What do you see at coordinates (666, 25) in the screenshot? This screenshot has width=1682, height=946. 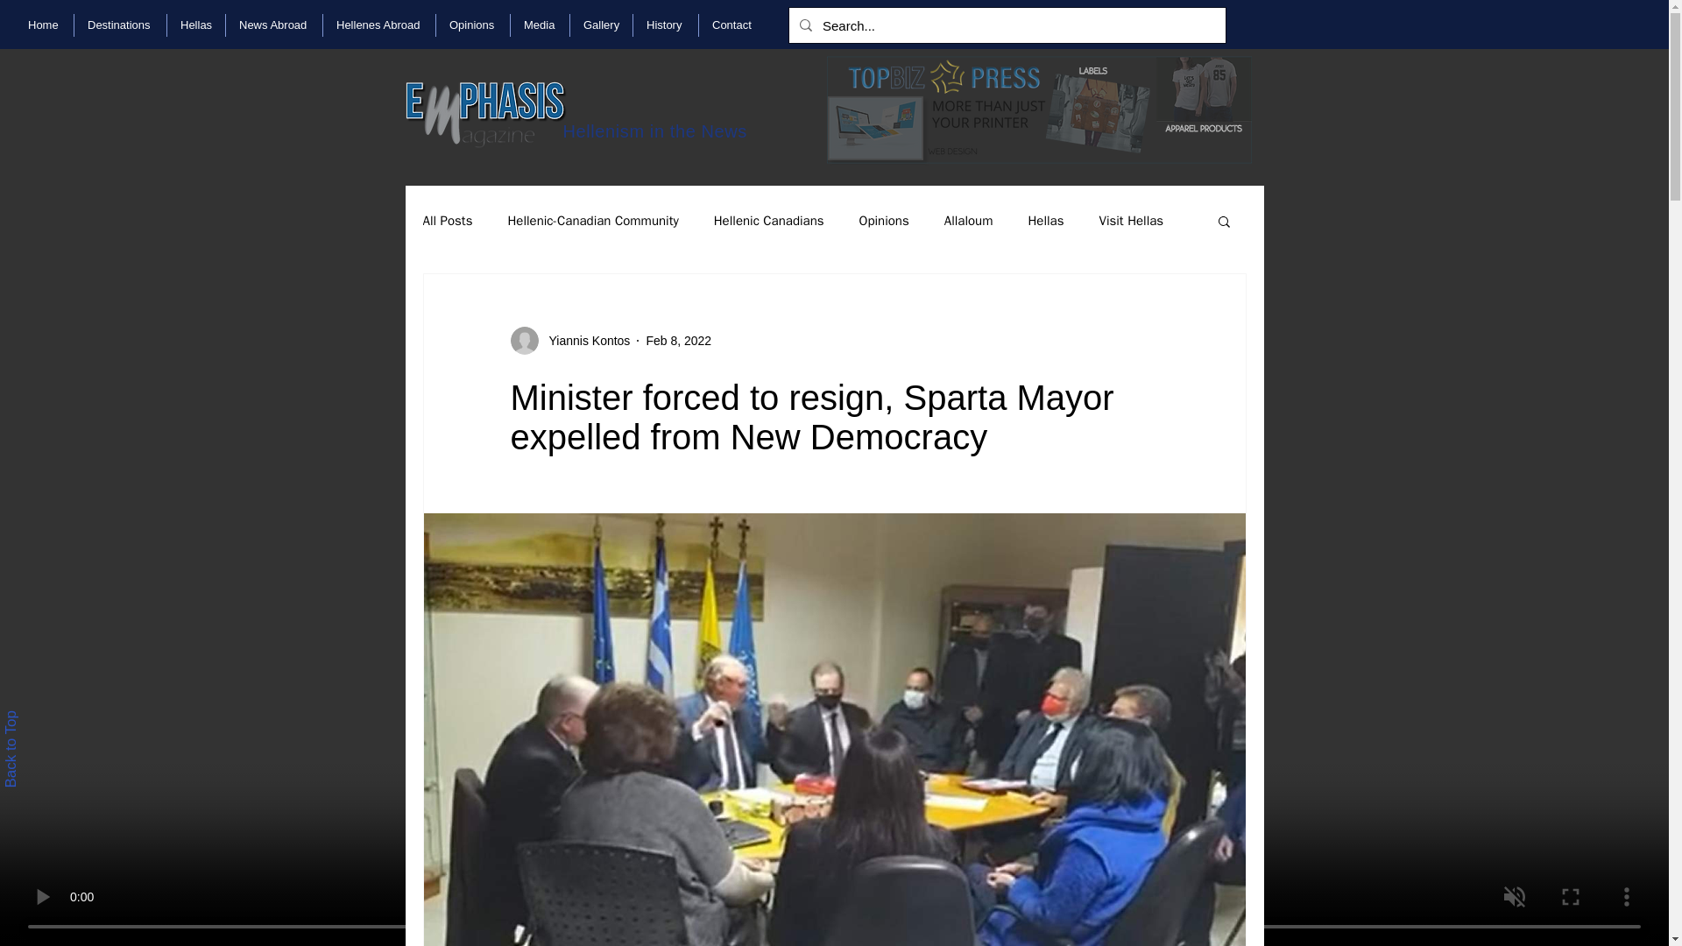 I see `History` at bounding box center [666, 25].